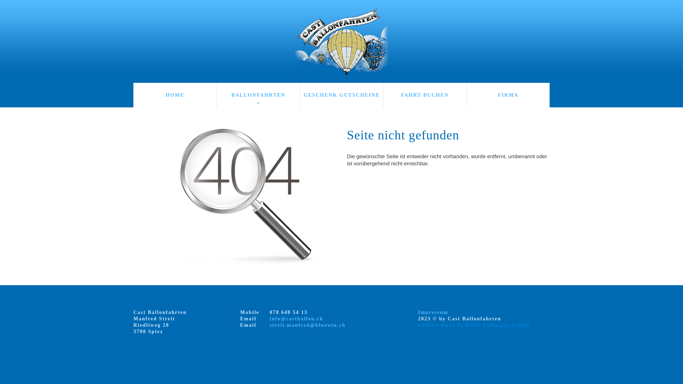 Image resolution: width=683 pixels, height=384 pixels. I want to click on website made by RoDo Computer GmbH, so click(474, 325).